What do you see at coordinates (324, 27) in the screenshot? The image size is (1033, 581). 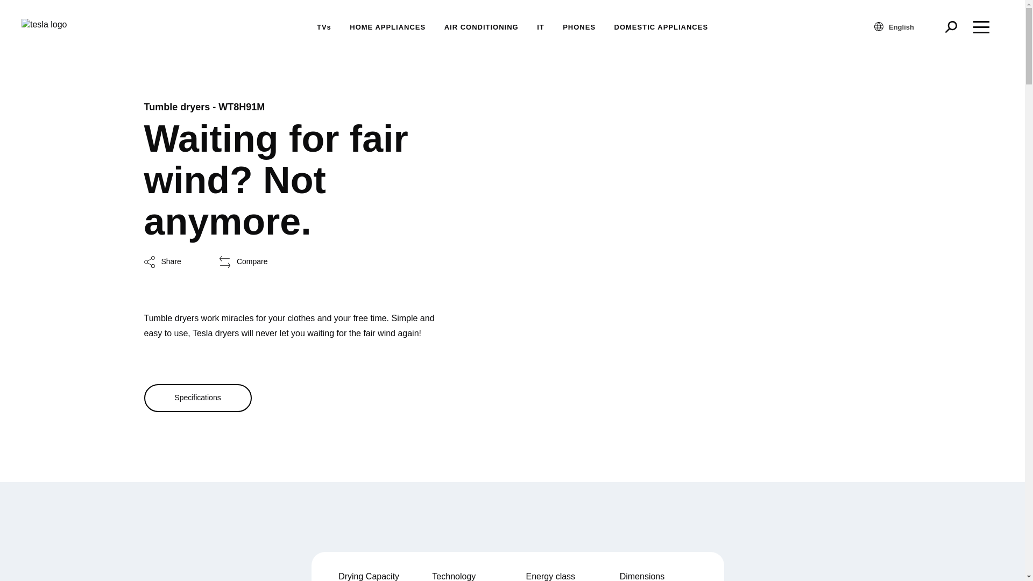 I see `TVs` at bounding box center [324, 27].